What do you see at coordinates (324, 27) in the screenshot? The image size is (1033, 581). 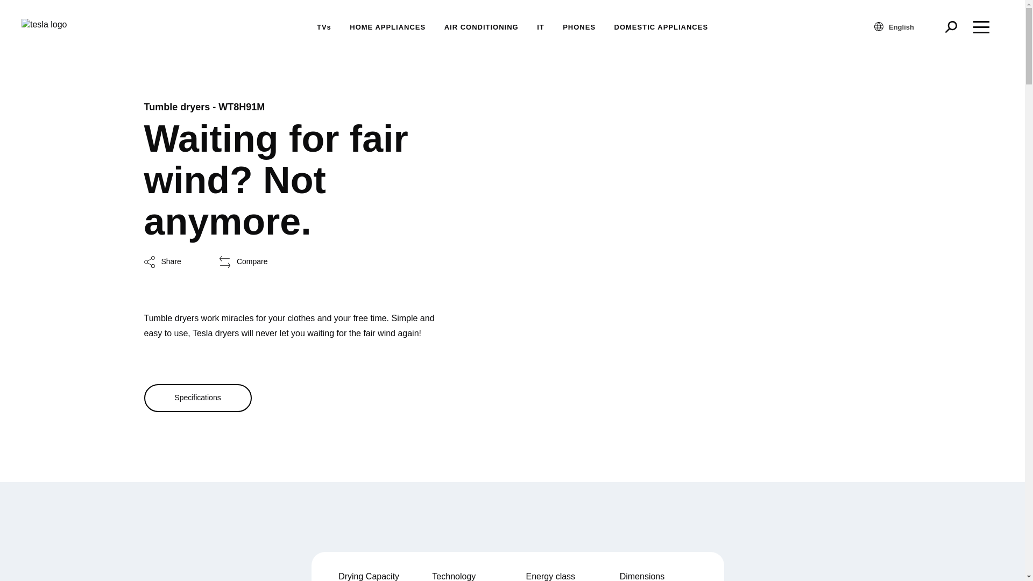 I see `TVs` at bounding box center [324, 27].